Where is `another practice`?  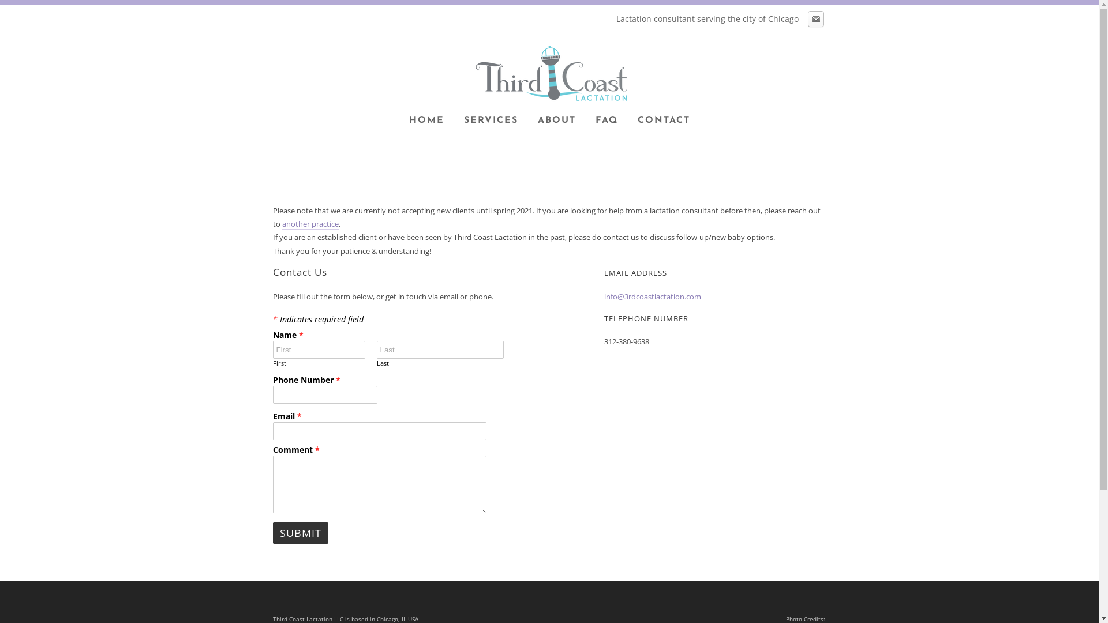 another practice is located at coordinates (310, 224).